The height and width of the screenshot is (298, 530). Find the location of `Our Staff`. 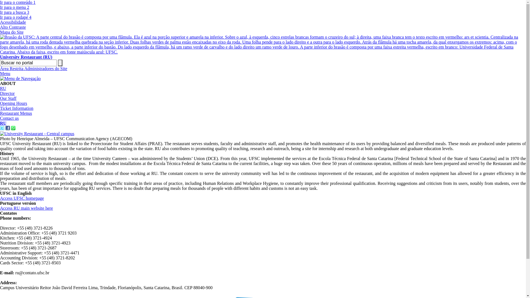

Our Staff is located at coordinates (8, 98).